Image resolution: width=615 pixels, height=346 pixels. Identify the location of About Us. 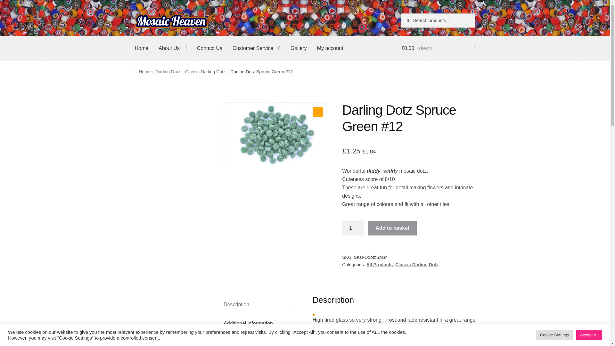
(172, 48).